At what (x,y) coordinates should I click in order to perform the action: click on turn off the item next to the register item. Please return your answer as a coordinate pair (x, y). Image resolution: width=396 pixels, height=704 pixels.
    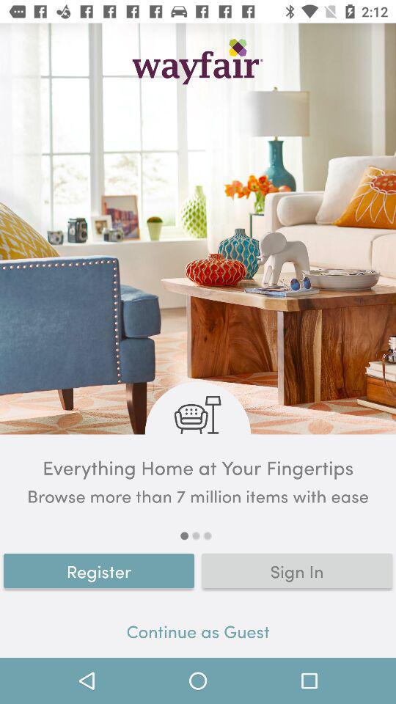
    Looking at the image, I should click on (297, 571).